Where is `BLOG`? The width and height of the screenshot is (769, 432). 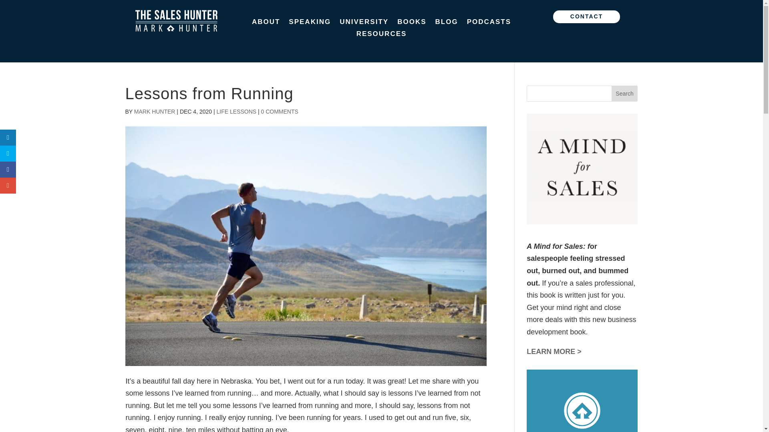
BLOG is located at coordinates (447, 23).